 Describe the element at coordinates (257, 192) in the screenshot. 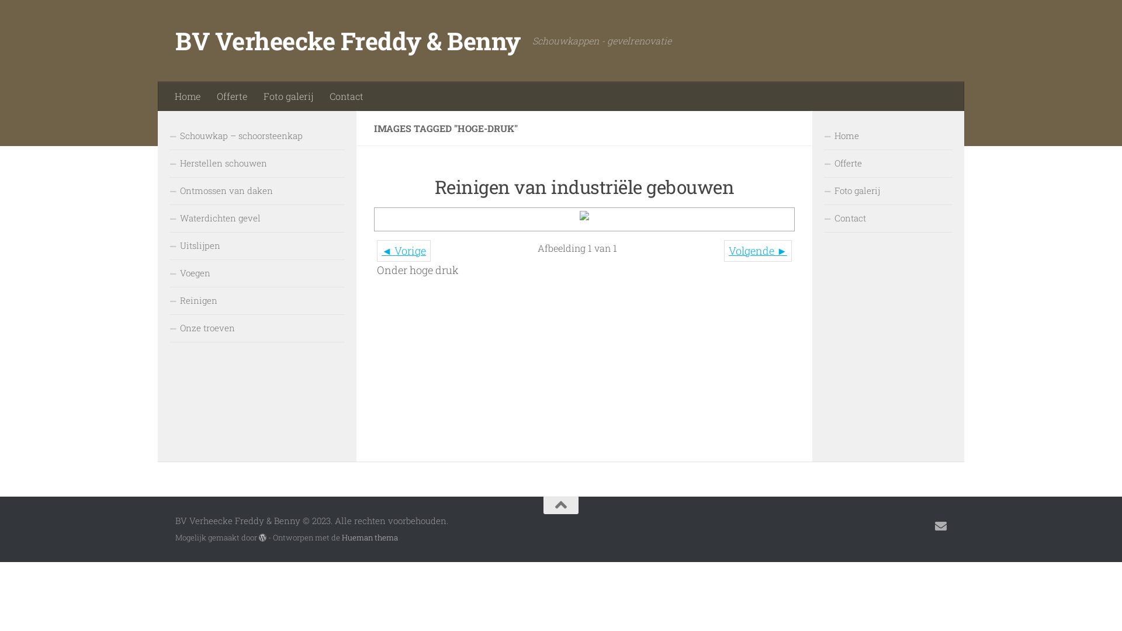

I see `Ontmossen van daken` at that location.